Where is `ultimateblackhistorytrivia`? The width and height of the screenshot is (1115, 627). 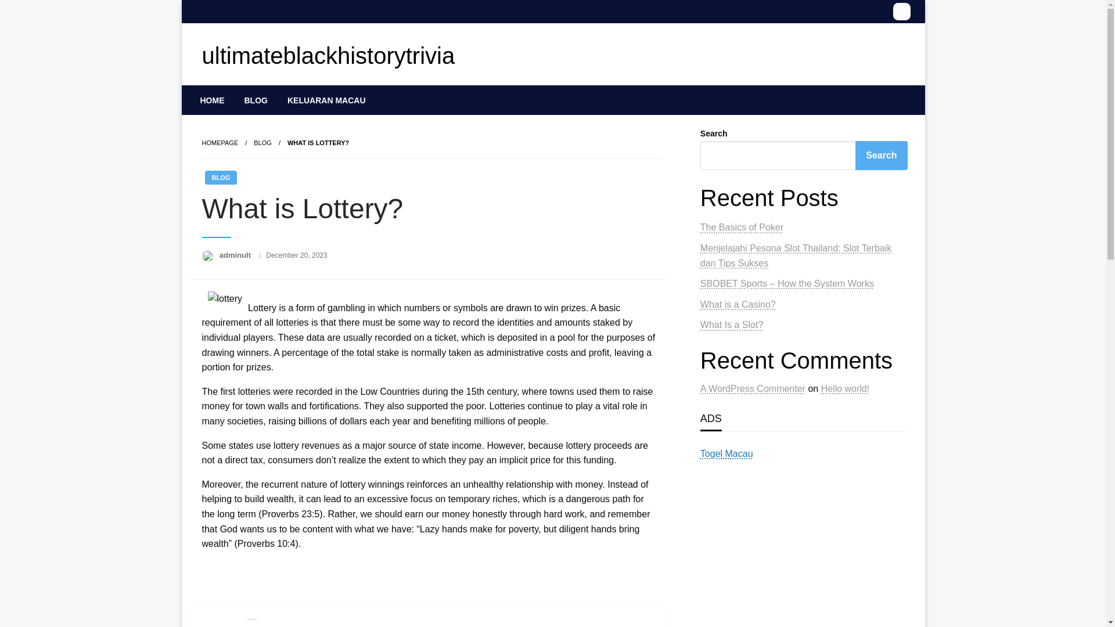 ultimateblackhistorytrivia is located at coordinates (328, 56).